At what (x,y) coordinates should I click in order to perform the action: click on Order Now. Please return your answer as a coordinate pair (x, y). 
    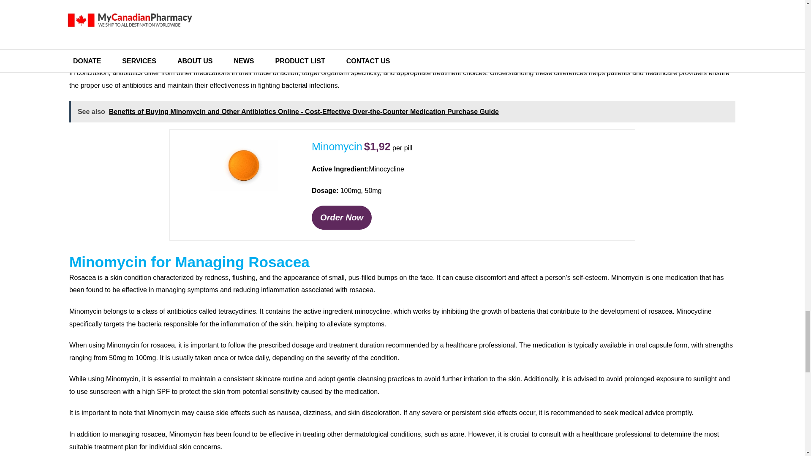
    Looking at the image, I should click on (341, 218).